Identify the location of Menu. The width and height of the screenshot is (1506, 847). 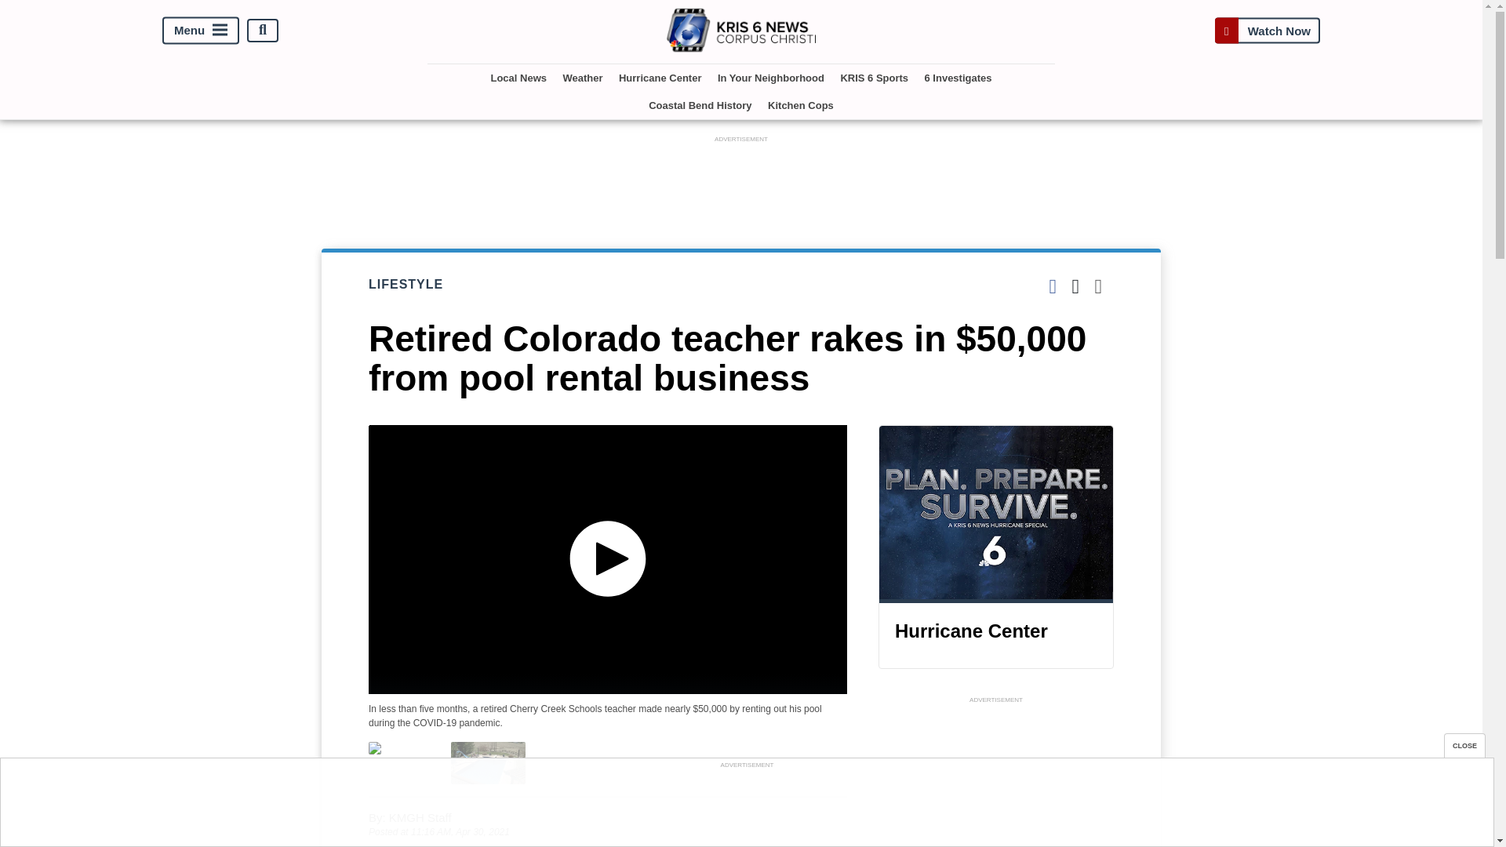
(201, 30).